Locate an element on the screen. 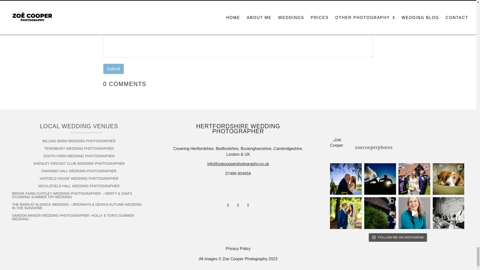  Submit is located at coordinates (113, 68).